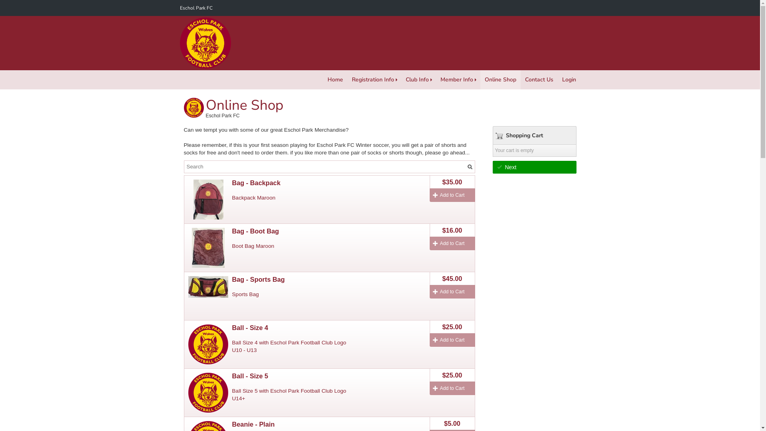  What do you see at coordinates (374, 80) in the screenshot?
I see `Registration Info` at bounding box center [374, 80].